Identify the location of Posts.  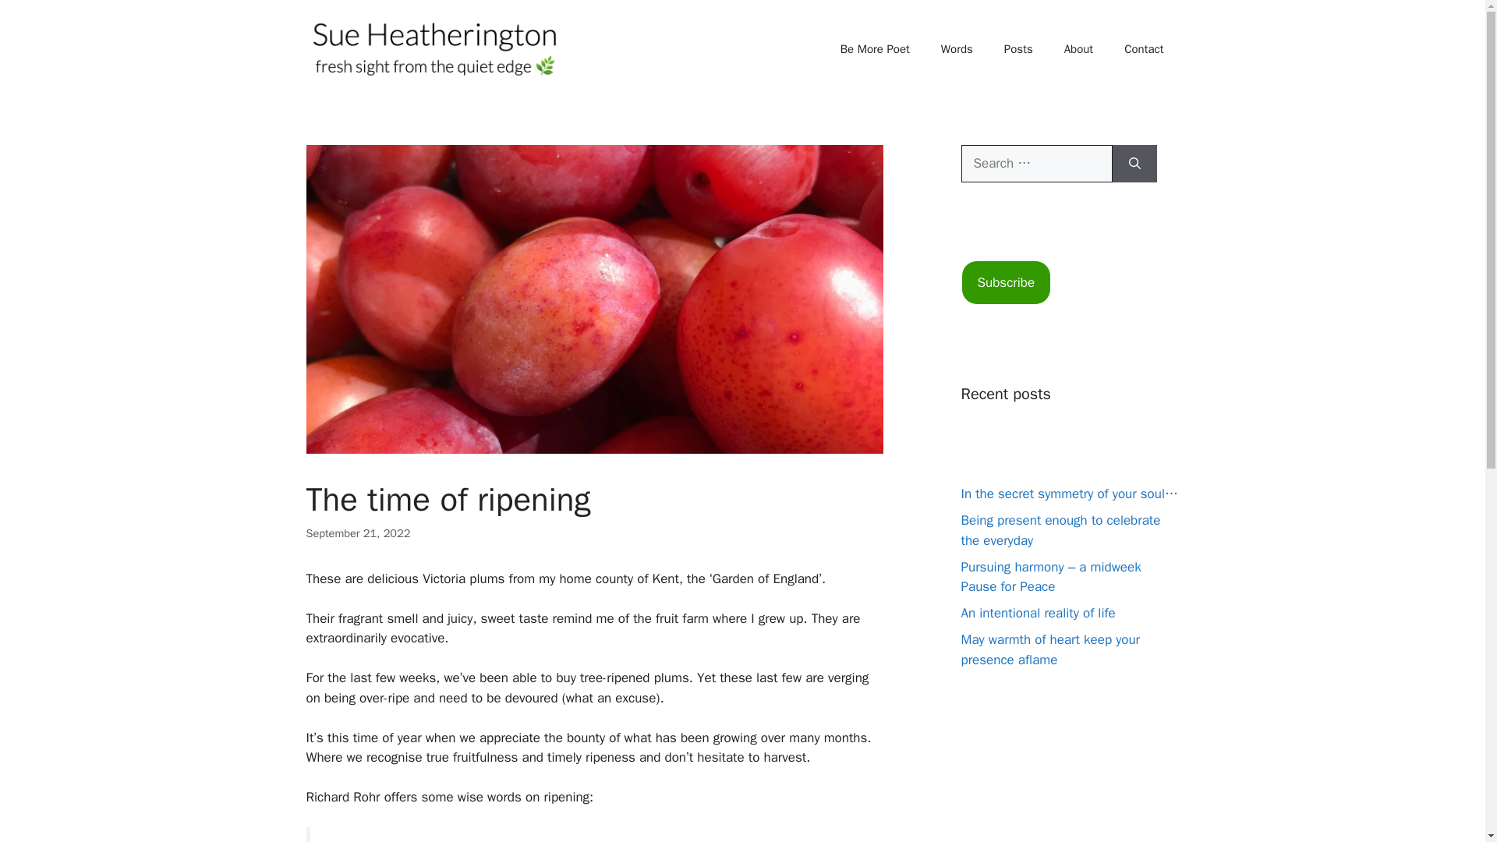
(1018, 48).